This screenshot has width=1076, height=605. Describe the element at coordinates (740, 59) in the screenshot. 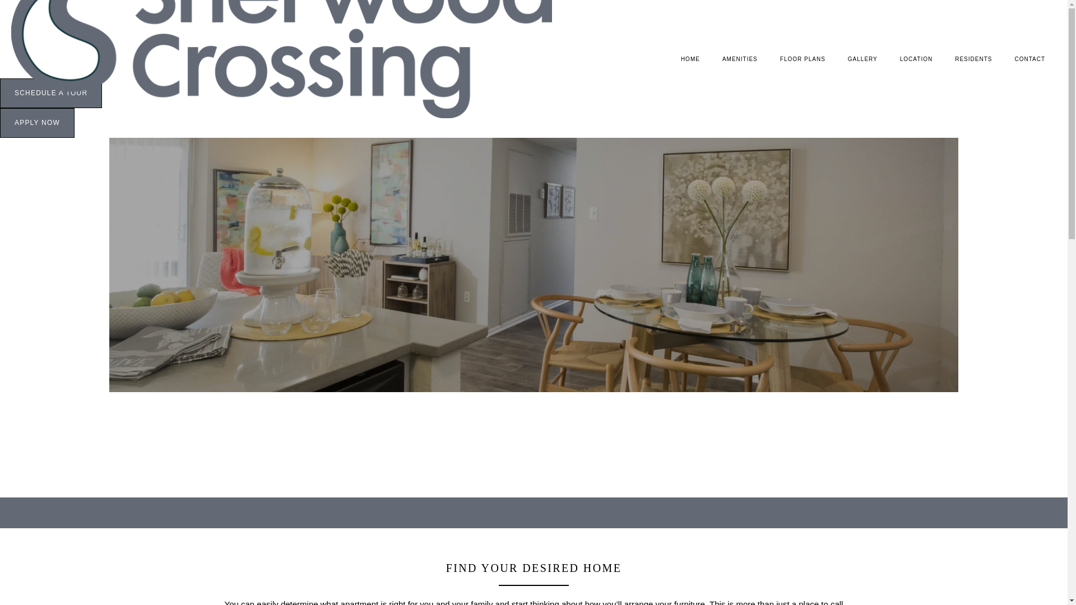

I see `AMENITIES` at that location.